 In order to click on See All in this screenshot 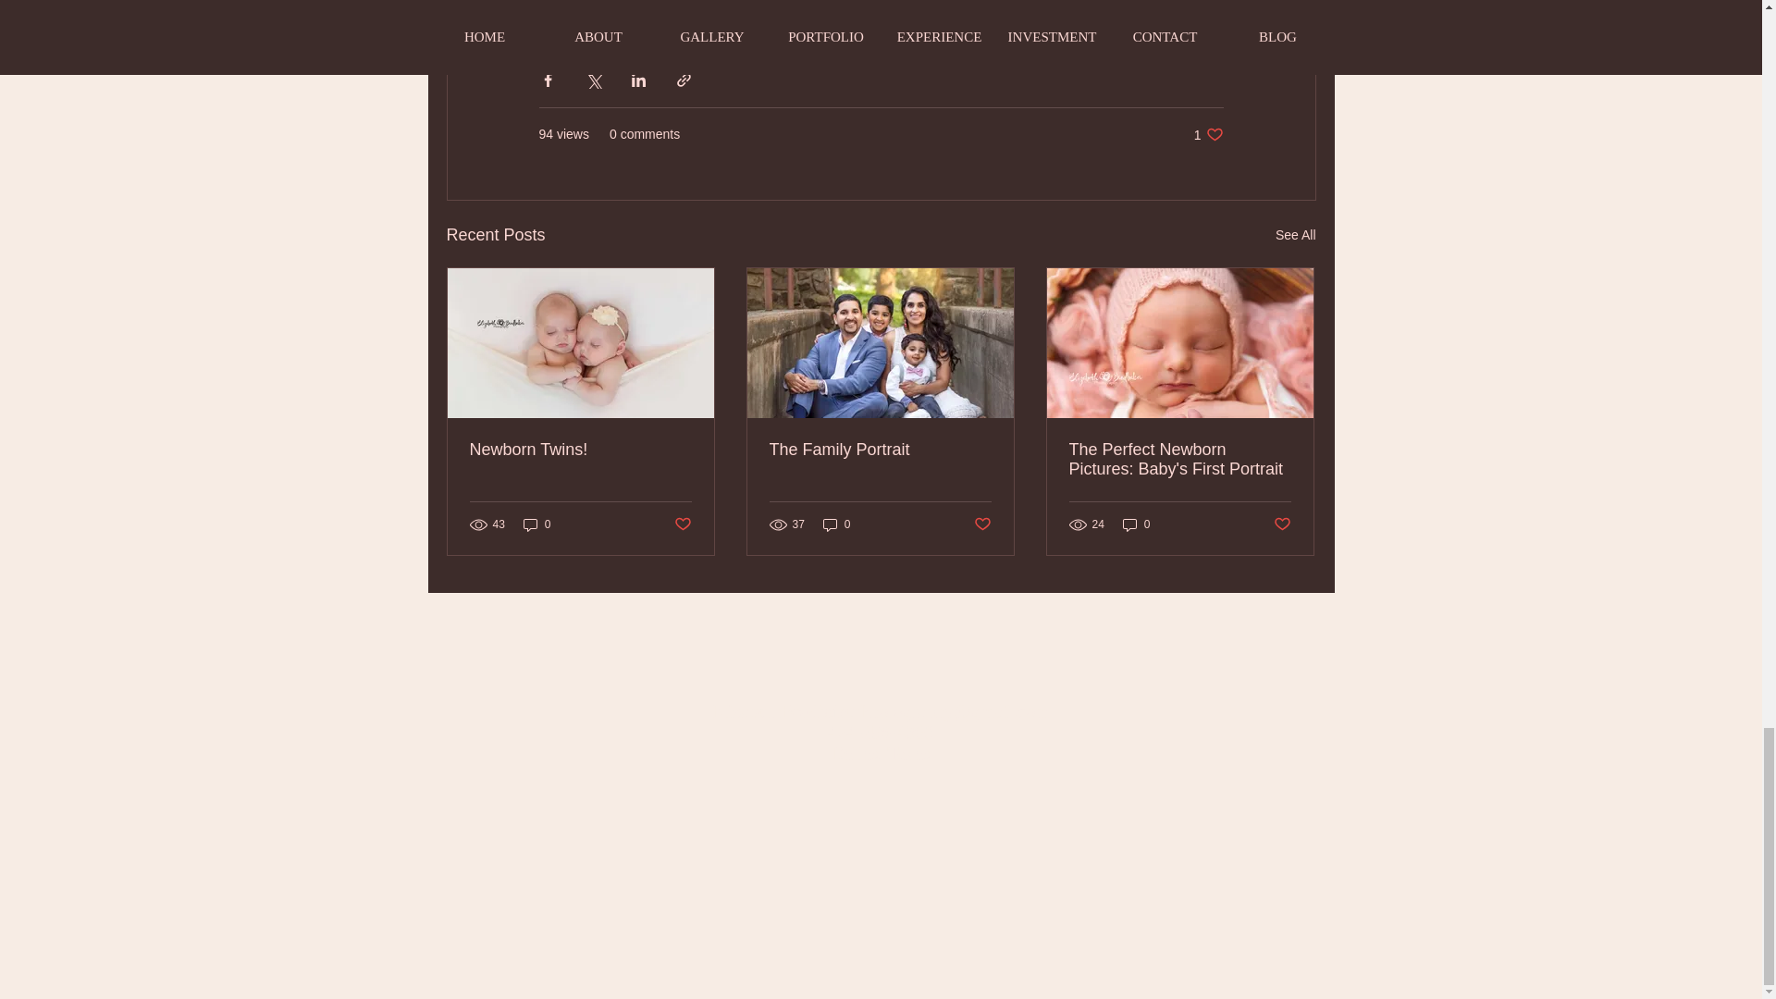, I will do `click(836, 524)`.